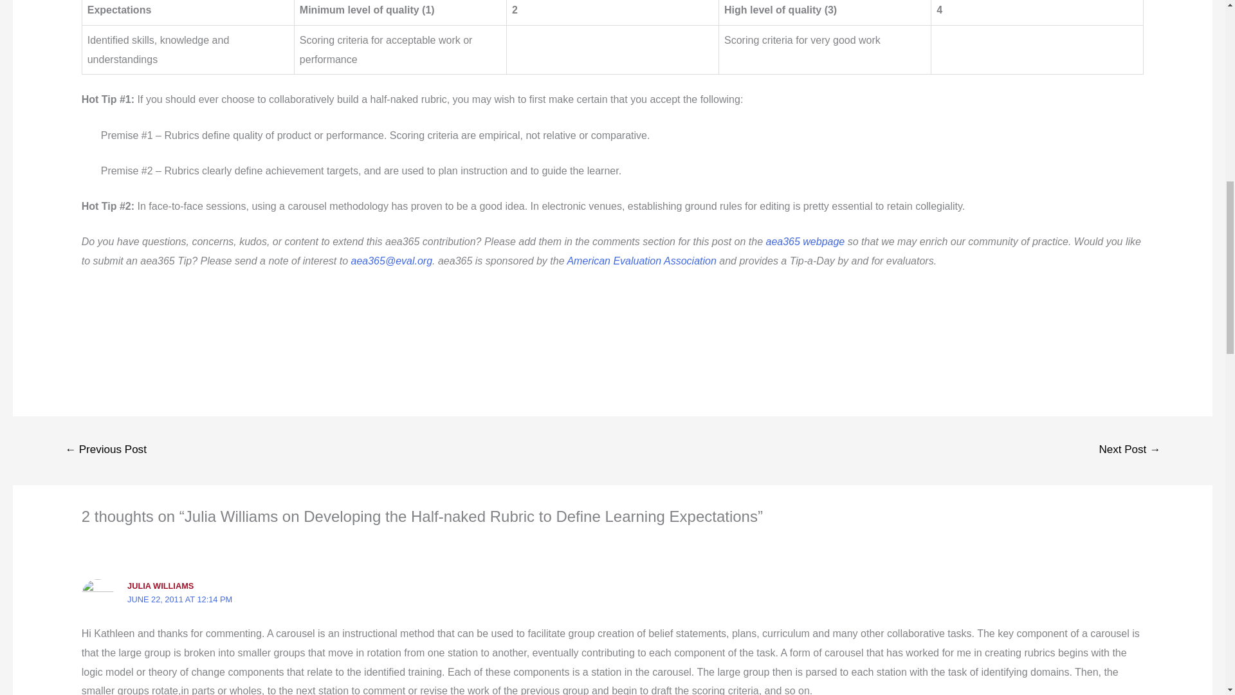 The height and width of the screenshot is (695, 1235). What do you see at coordinates (640, 261) in the screenshot?
I see `American Evaluation Association` at bounding box center [640, 261].